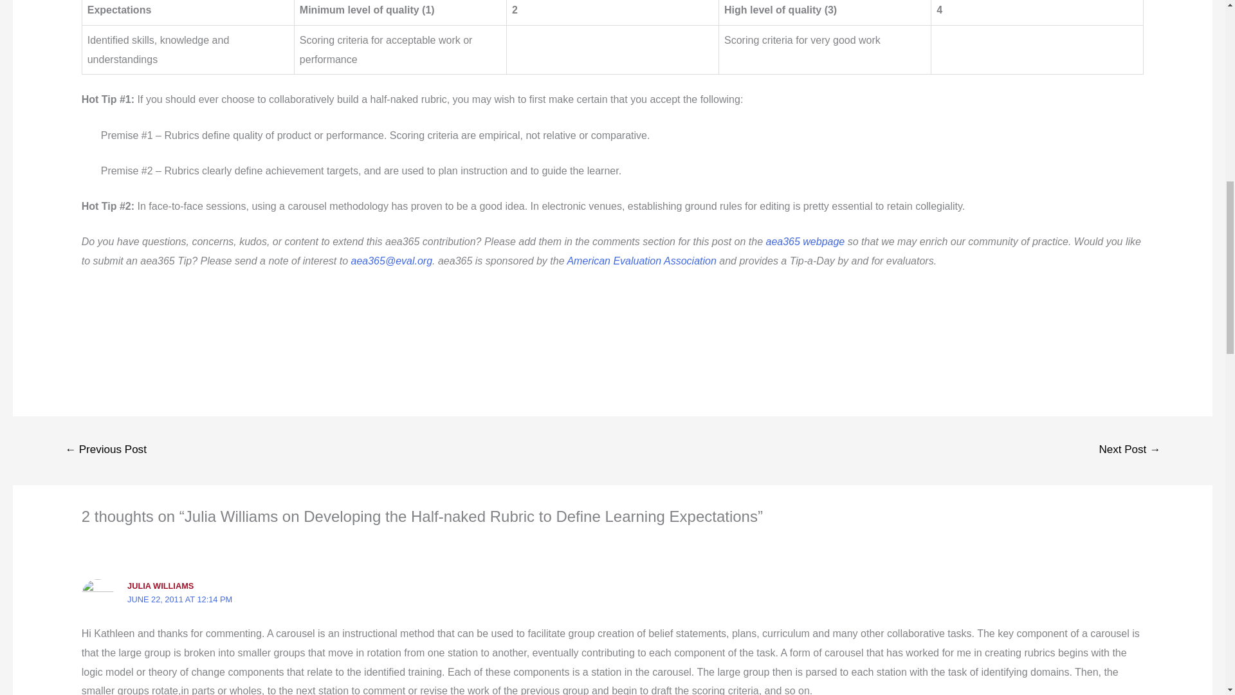 The height and width of the screenshot is (695, 1235). What do you see at coordinates (640, 261) in the screenshot?
I see `American Evaluation Association` at bounding box center [640, 261].